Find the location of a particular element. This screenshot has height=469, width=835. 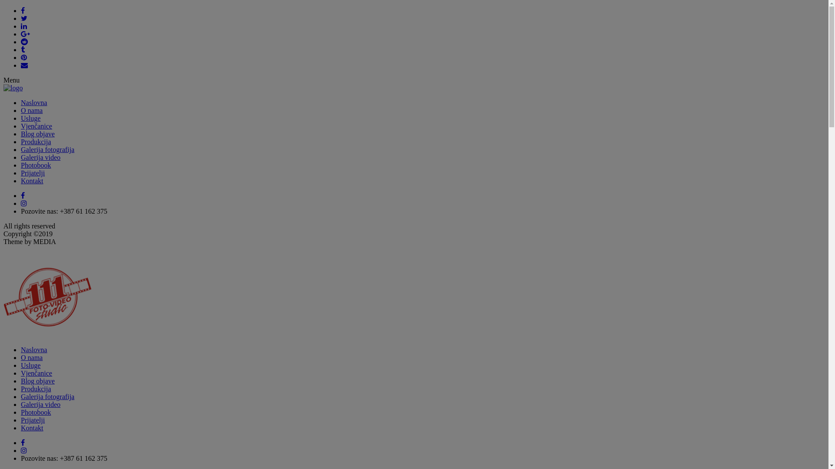

Galerija video is located at coordinates (41, 157).